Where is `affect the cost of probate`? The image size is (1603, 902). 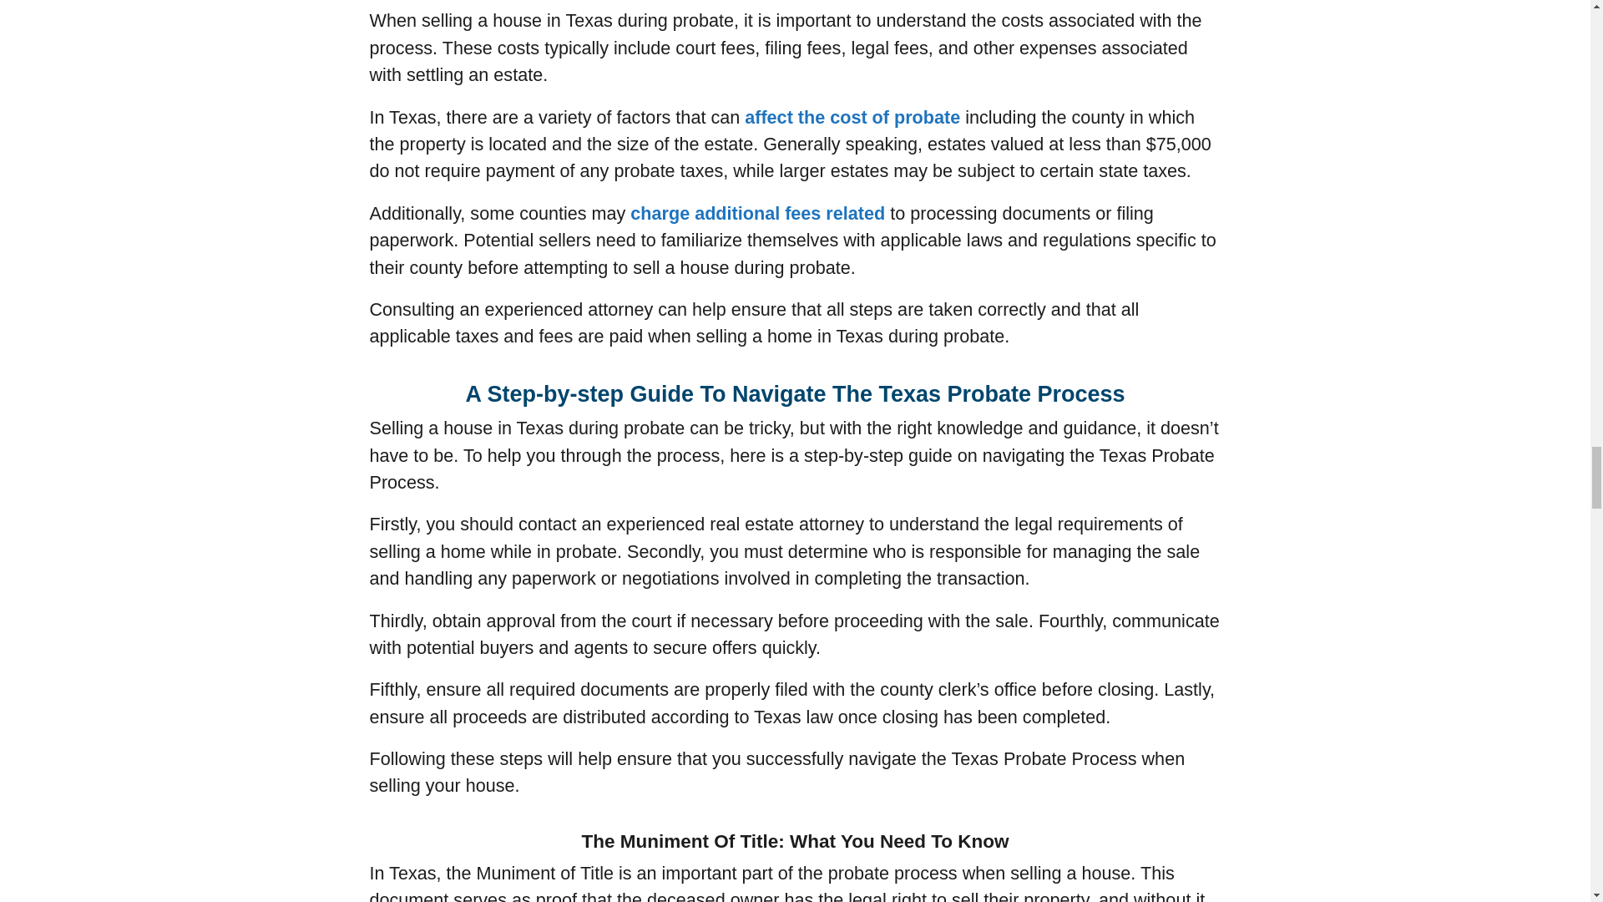
affect the cost of probate is located at coordinates (852, 117).